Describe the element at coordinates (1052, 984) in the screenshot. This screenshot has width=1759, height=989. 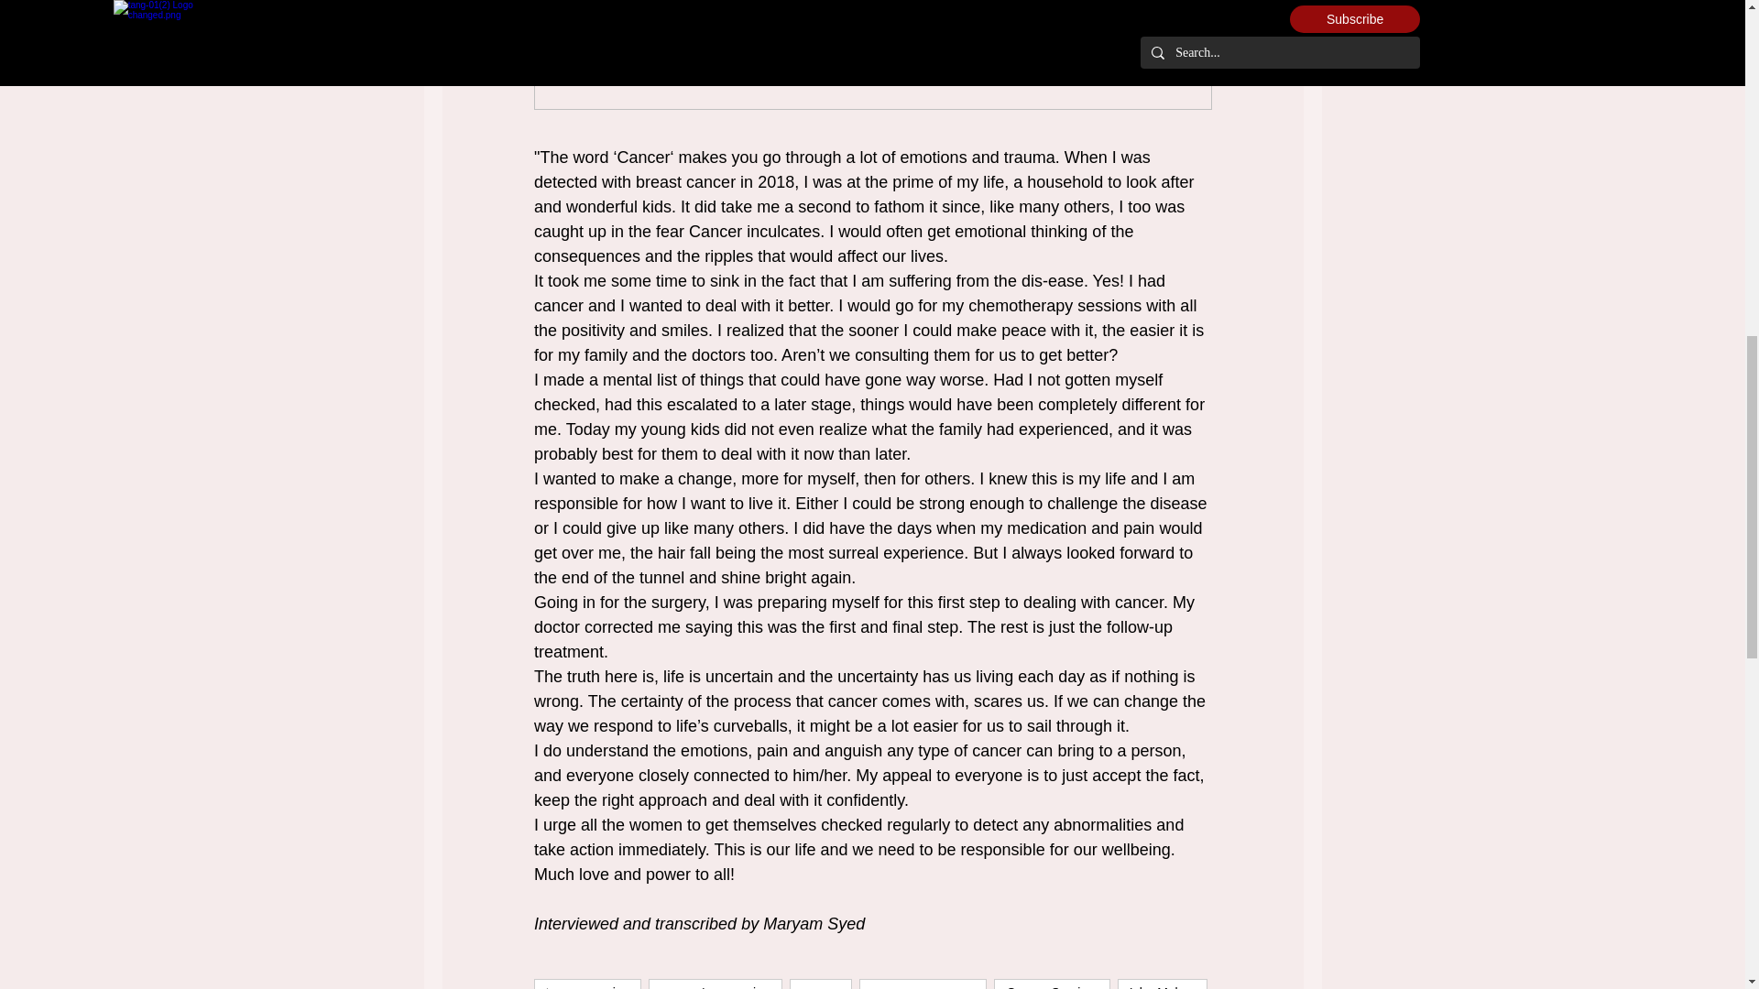
I see `Cancer Survivor` at that location.